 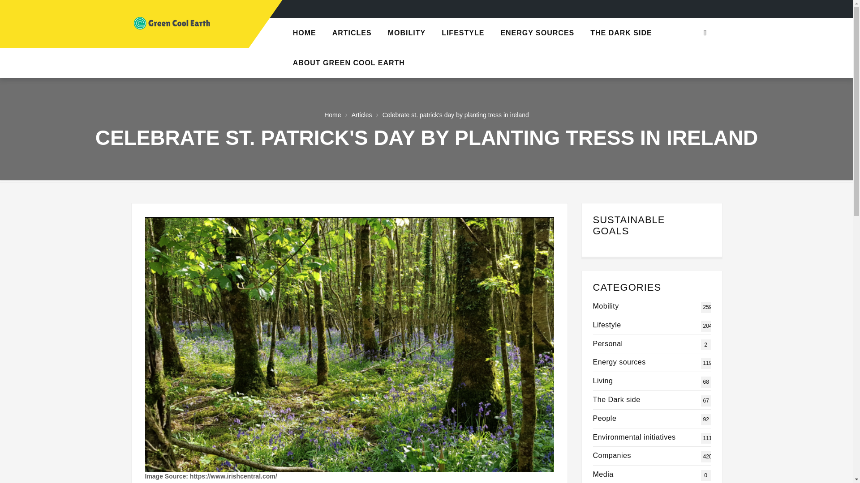 What do you see at coordinates (608, 343) in the screenshot?
I see `Personal` at bounding box center [608, 343].